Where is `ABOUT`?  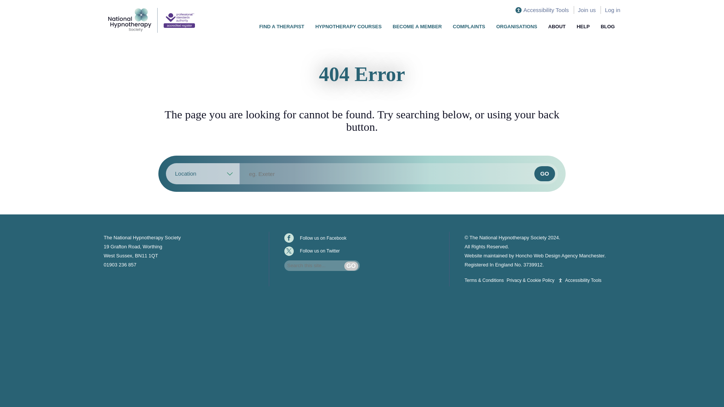
ABOUT is located at coordinates (557, 26).